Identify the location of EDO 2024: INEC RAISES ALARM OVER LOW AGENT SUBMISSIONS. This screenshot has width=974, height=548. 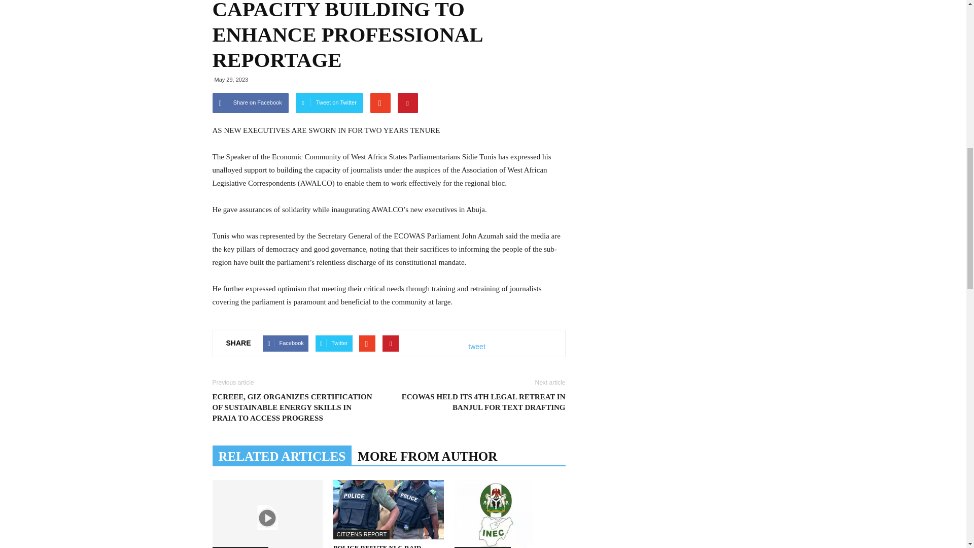
(494, 514).